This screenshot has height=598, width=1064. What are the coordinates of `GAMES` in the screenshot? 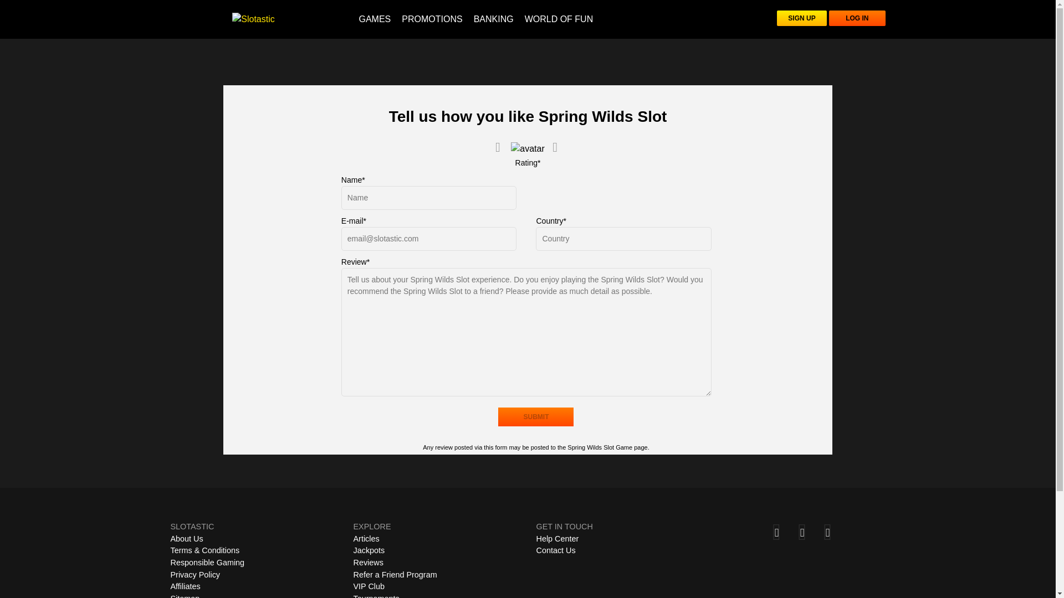 It's located at (375, 19).